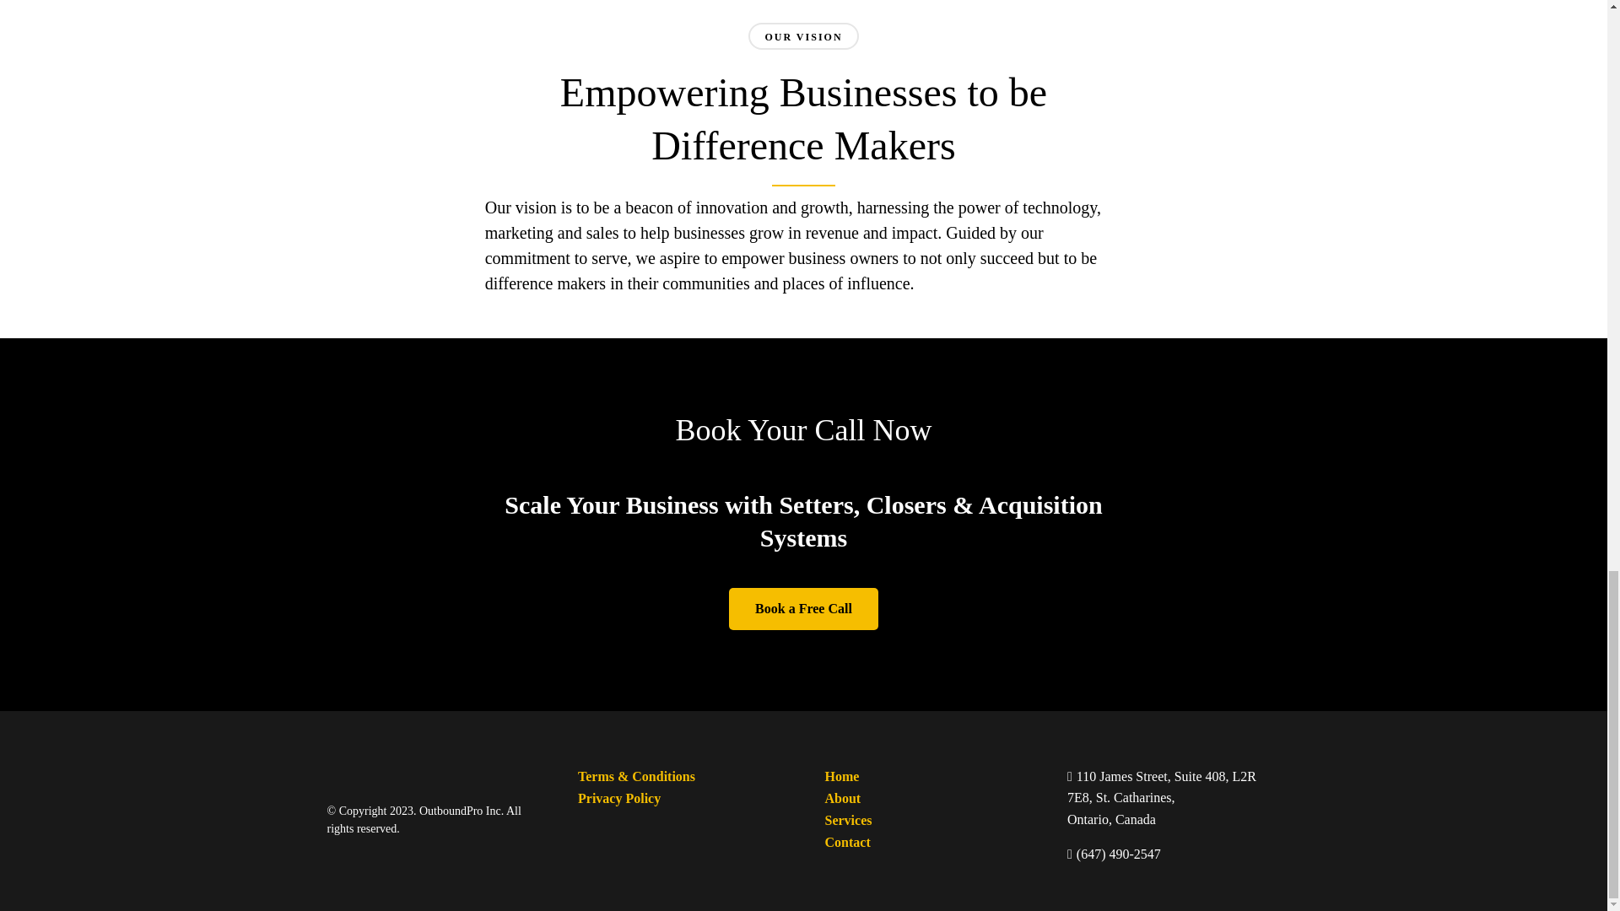 Image resolution: width=1620 pixels, height=911 pixels. I want to click on Privacy Policy, so click(618, 799).